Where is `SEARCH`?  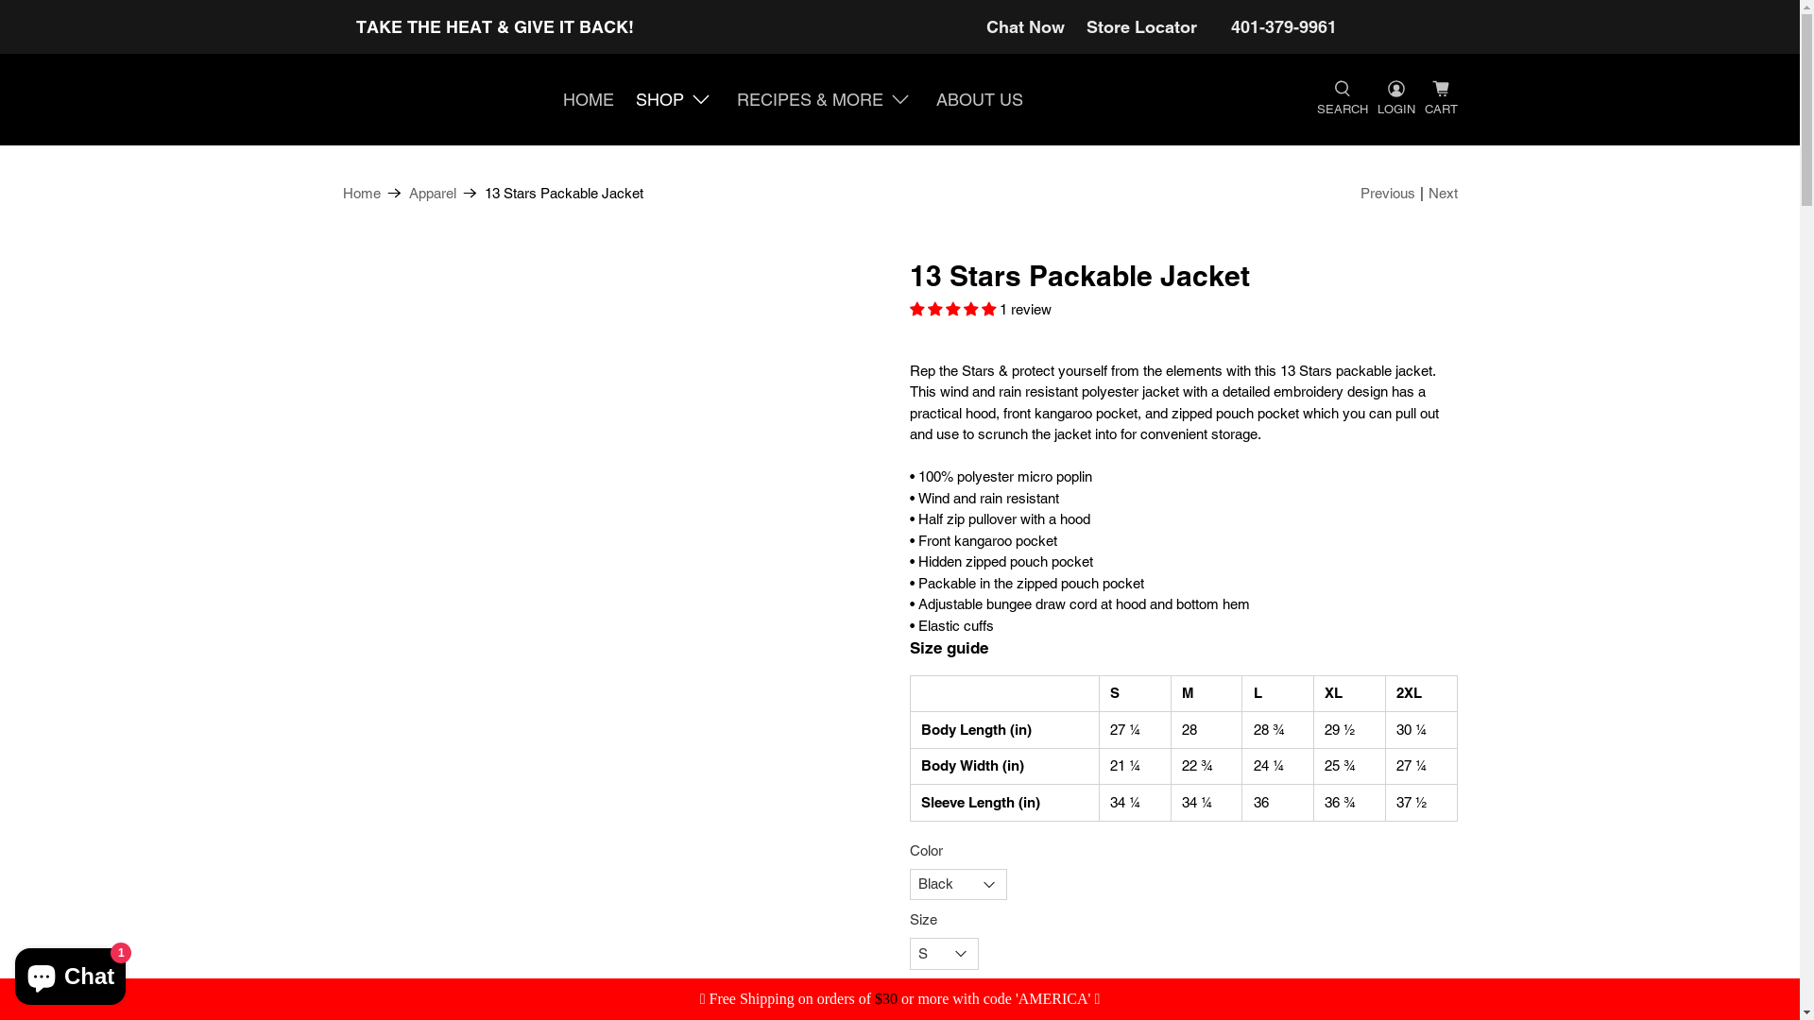 SEARCH is located at coordinates (1342, 100).